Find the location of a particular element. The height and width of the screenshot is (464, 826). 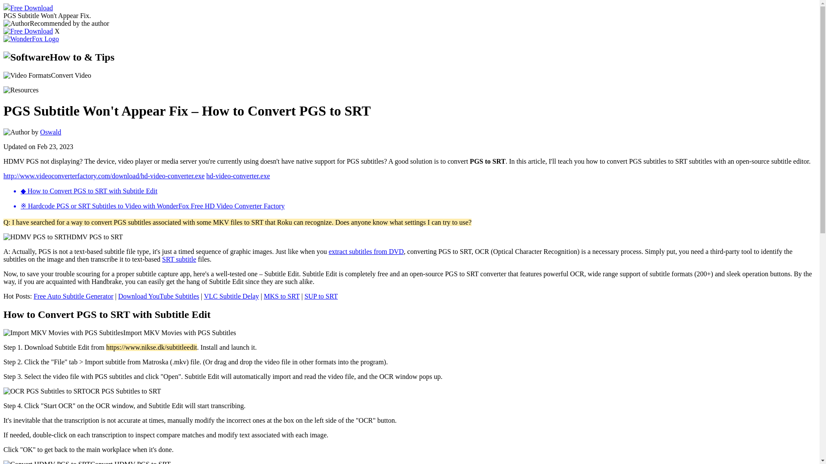

WonderFox - the Fastest DVD Ripper and HD Video Converter is located at coordinates (31, 39).